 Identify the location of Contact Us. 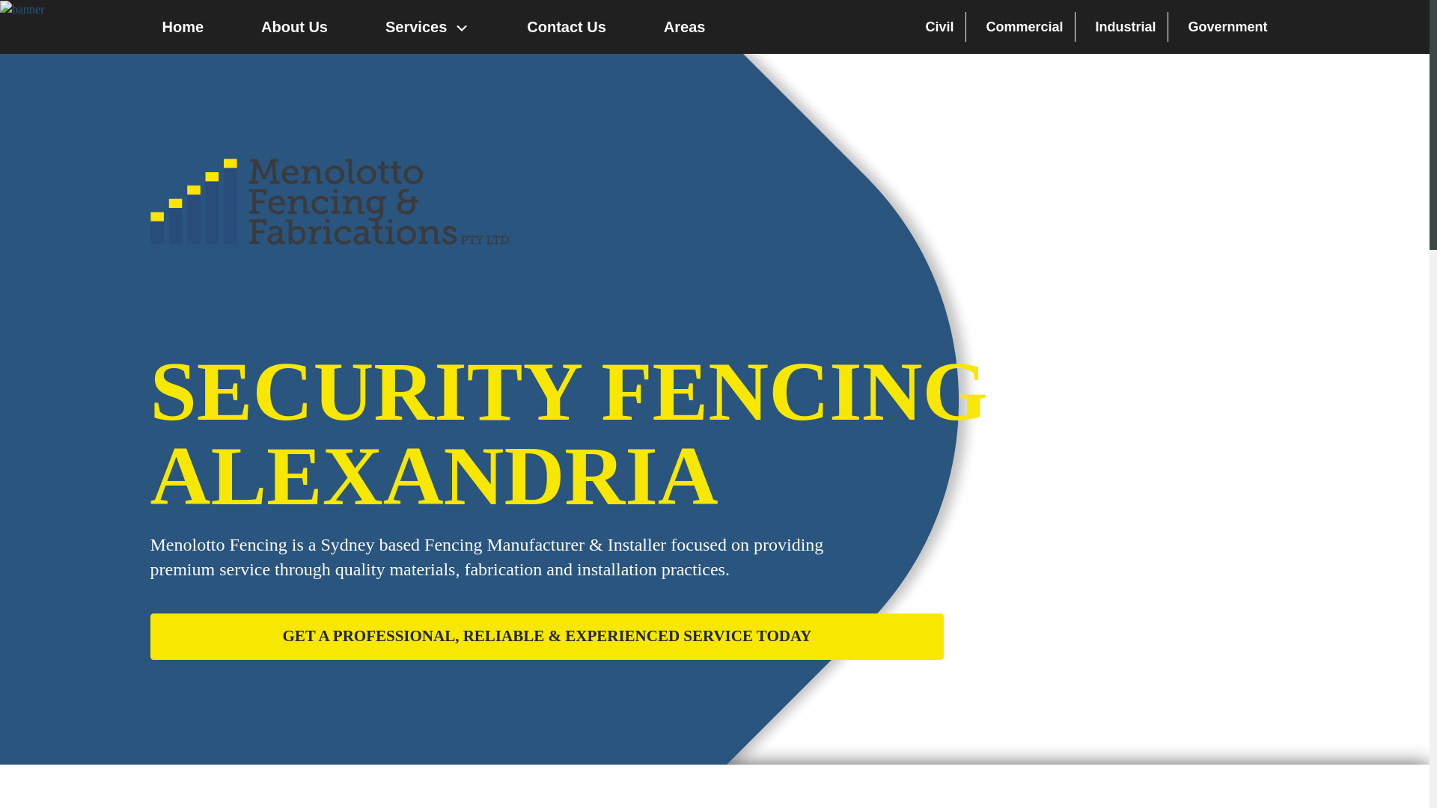
(567, 27).